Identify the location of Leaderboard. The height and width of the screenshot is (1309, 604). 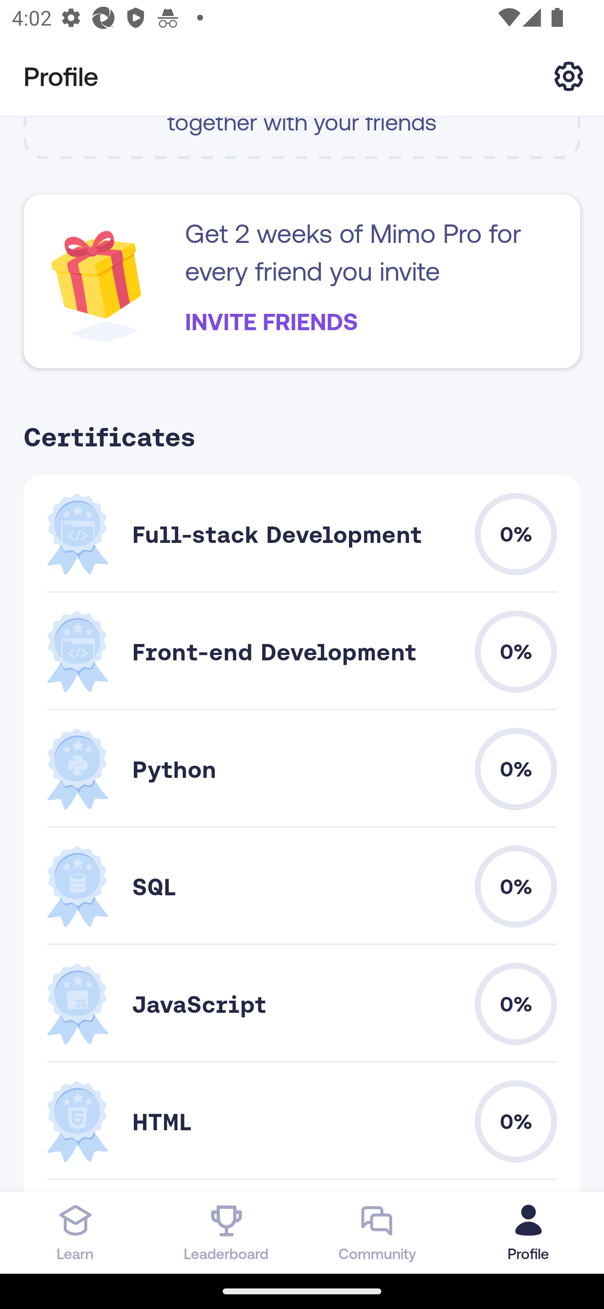
(226, 1232).